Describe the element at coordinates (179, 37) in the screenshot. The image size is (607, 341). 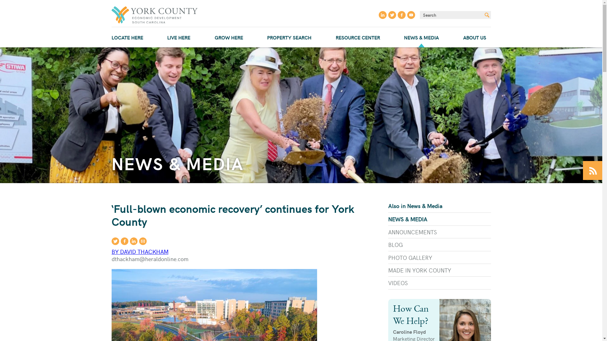
I see `LIVE HERE` at that location.